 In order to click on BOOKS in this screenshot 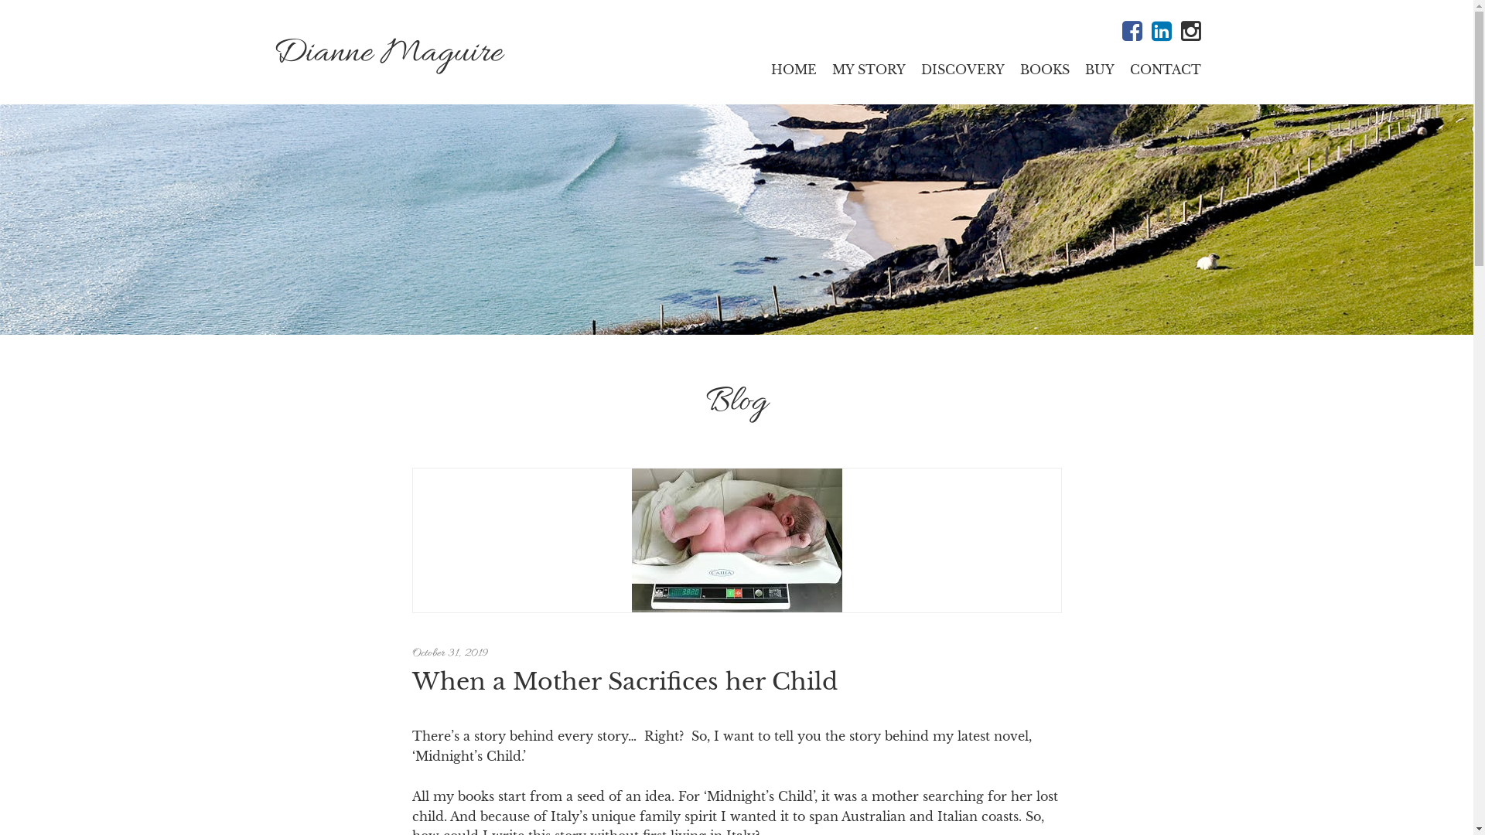, I will do `click(1044, 70)`.